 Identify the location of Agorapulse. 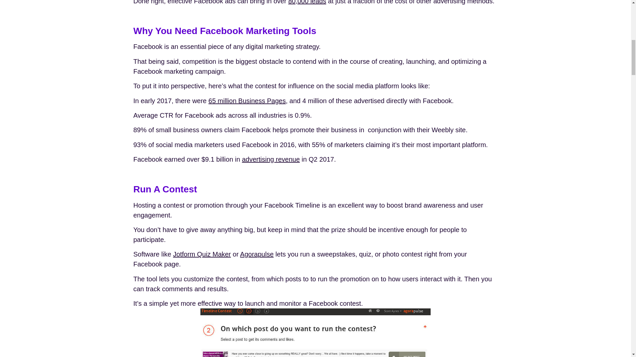
(257, 254).